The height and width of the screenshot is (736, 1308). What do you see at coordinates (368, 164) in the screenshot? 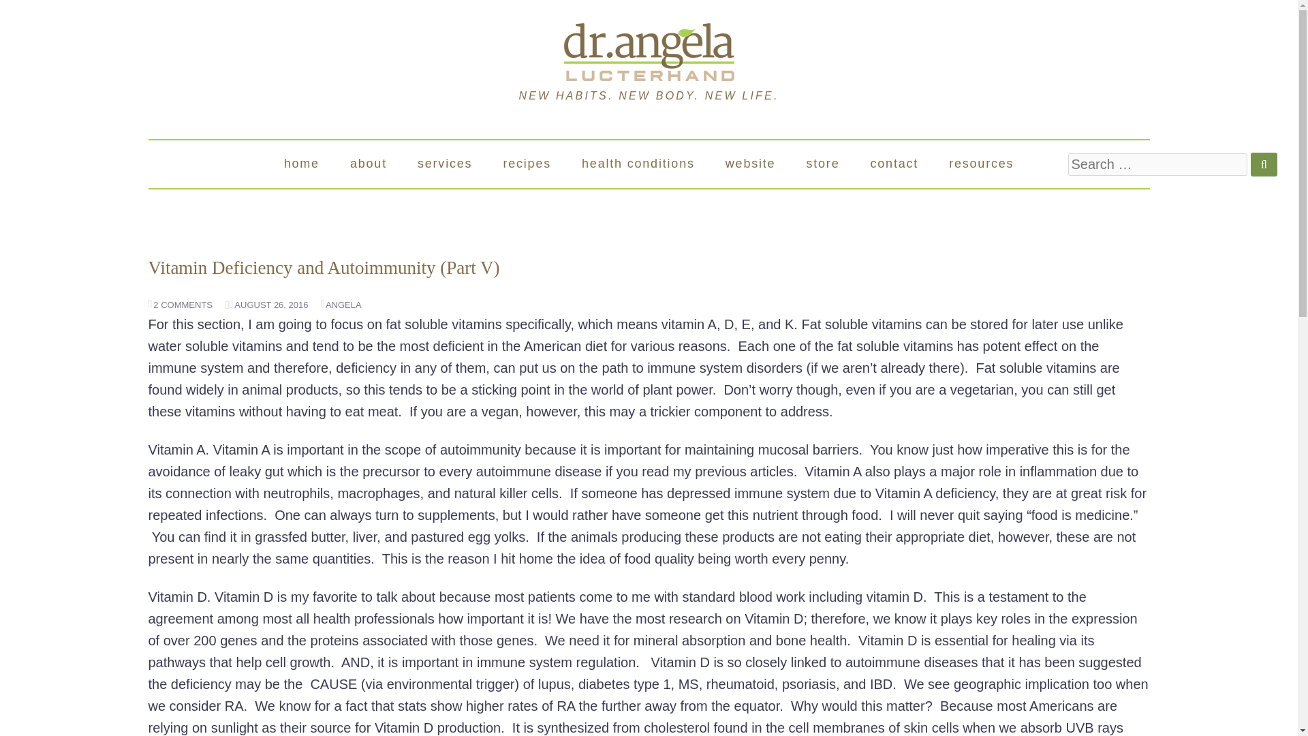
I see `about` at bounding box center [368, 164].